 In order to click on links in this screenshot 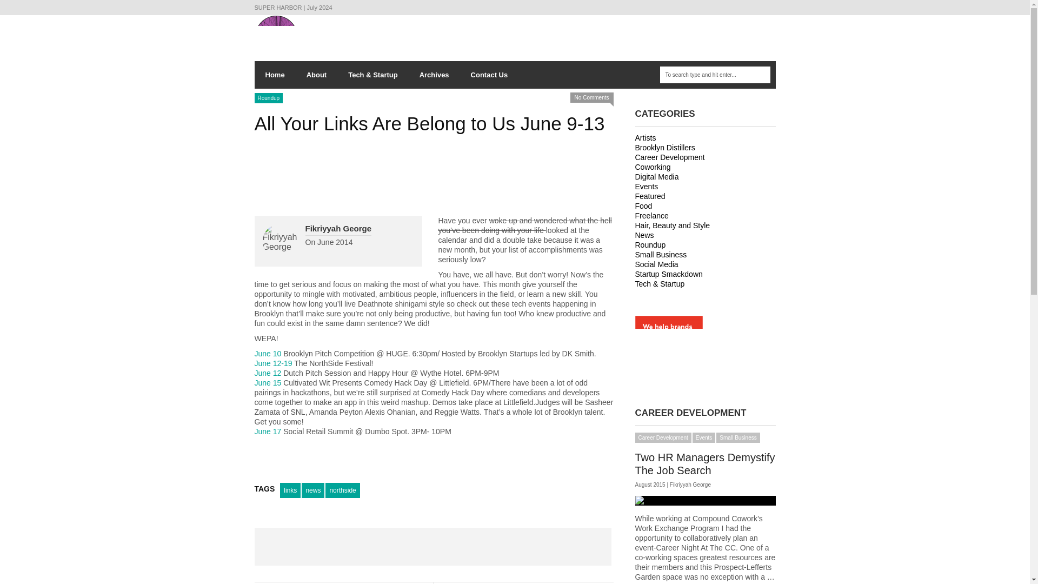, I will do `click(290, 490)`.